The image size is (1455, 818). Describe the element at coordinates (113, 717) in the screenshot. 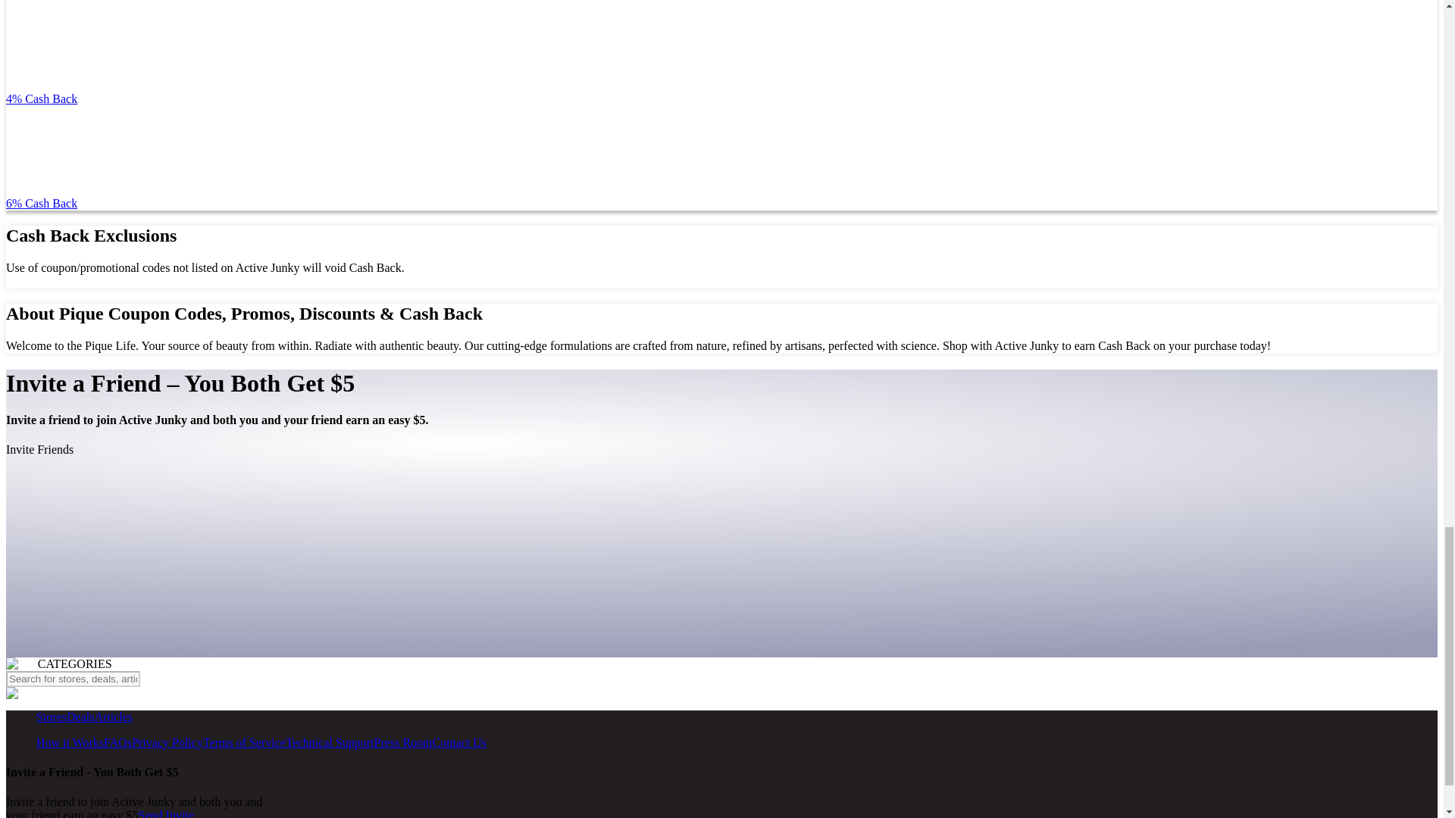

I see `Articles` at that location.